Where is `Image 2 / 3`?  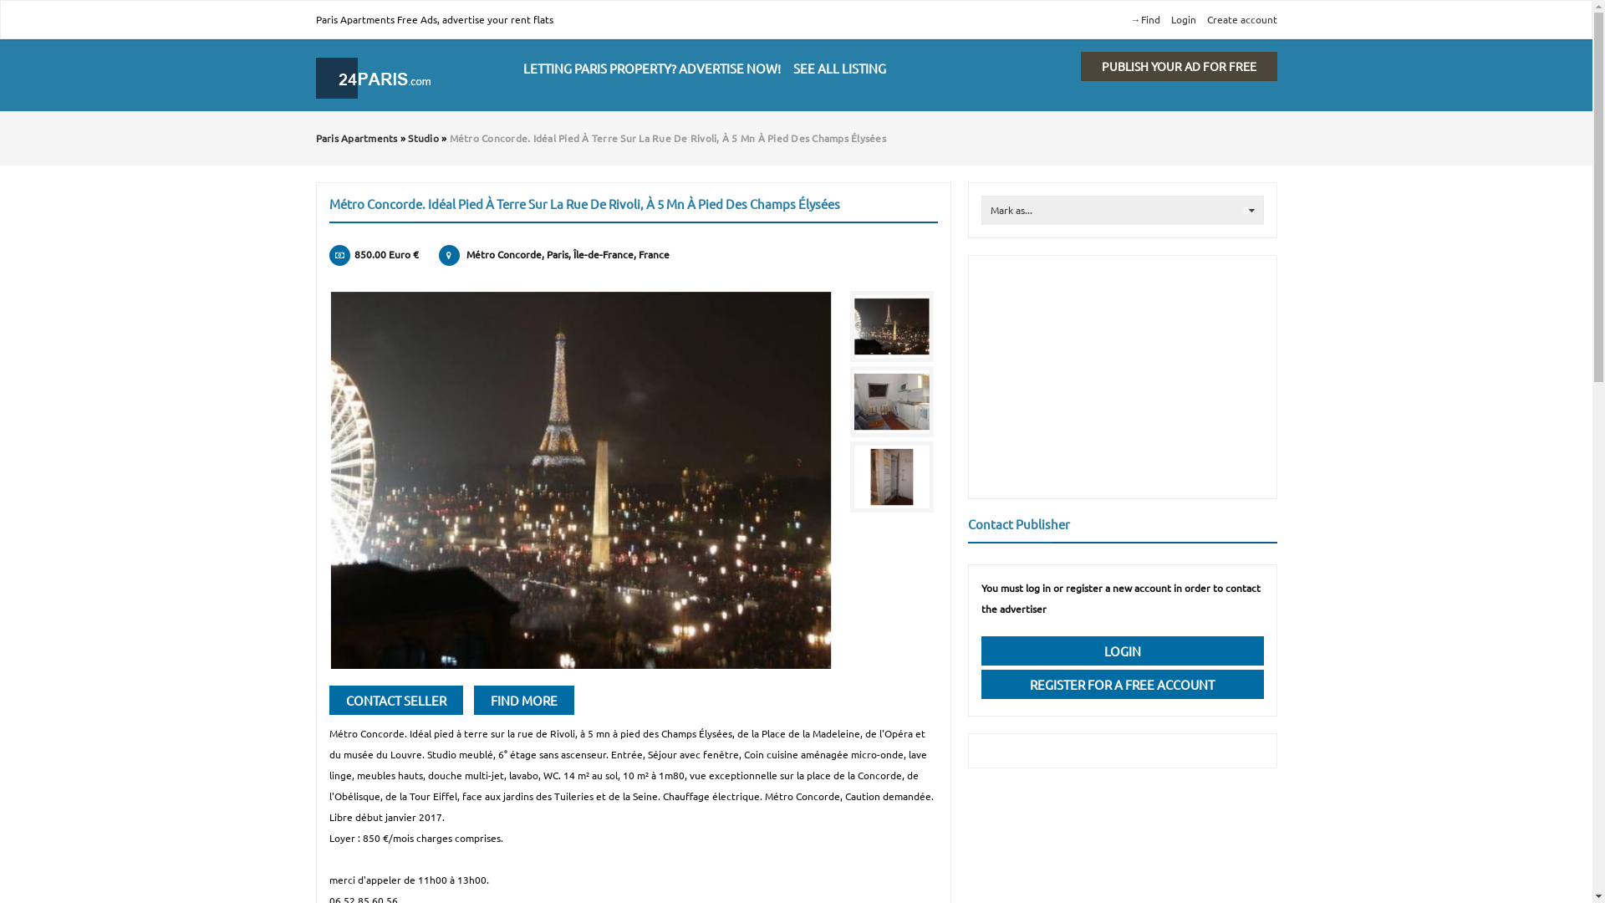
Image 2 / 3 is located at coordinates (892, 401).